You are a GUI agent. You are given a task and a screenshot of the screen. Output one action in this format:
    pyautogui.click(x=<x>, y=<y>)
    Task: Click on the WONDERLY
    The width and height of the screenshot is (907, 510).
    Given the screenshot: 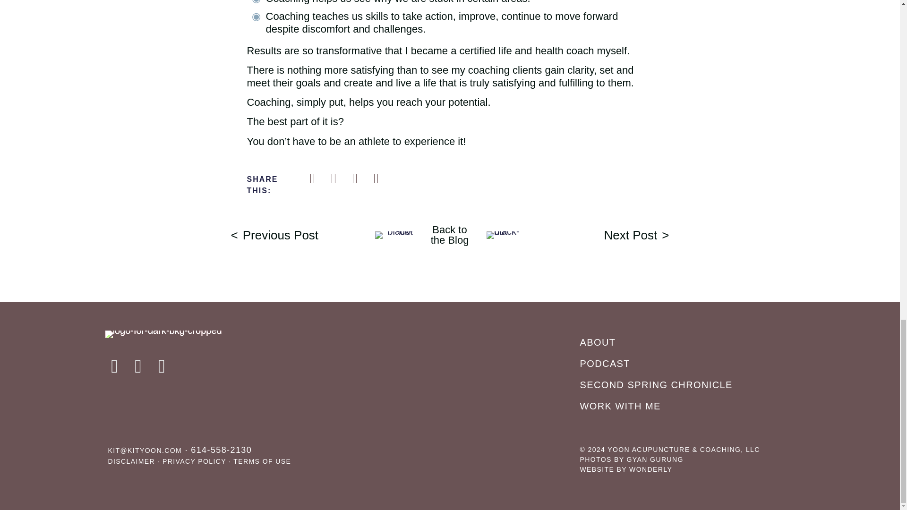 What is the action you would take?
    pyautogui.click(x=650, y=469)
    